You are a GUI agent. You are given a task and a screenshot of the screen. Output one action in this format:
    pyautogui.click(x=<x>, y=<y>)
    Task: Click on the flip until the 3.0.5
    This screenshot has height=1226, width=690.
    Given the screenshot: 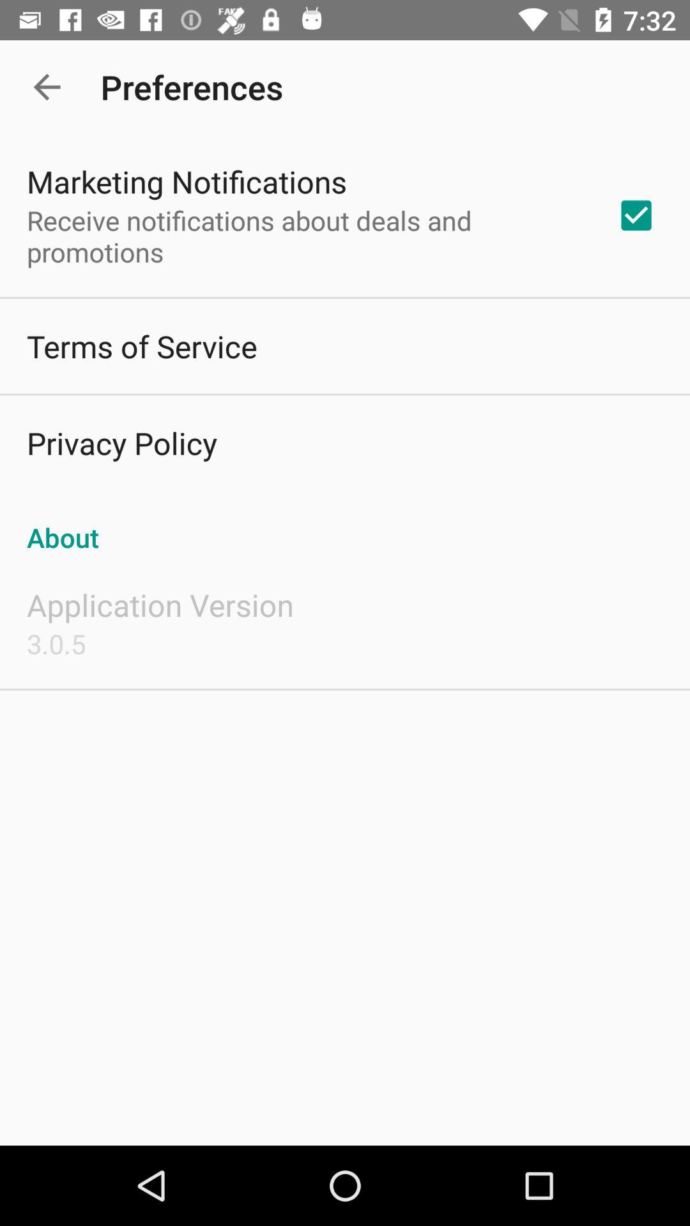 What is the action you would take?
    pyautogui.click(x=56, y=644)
    